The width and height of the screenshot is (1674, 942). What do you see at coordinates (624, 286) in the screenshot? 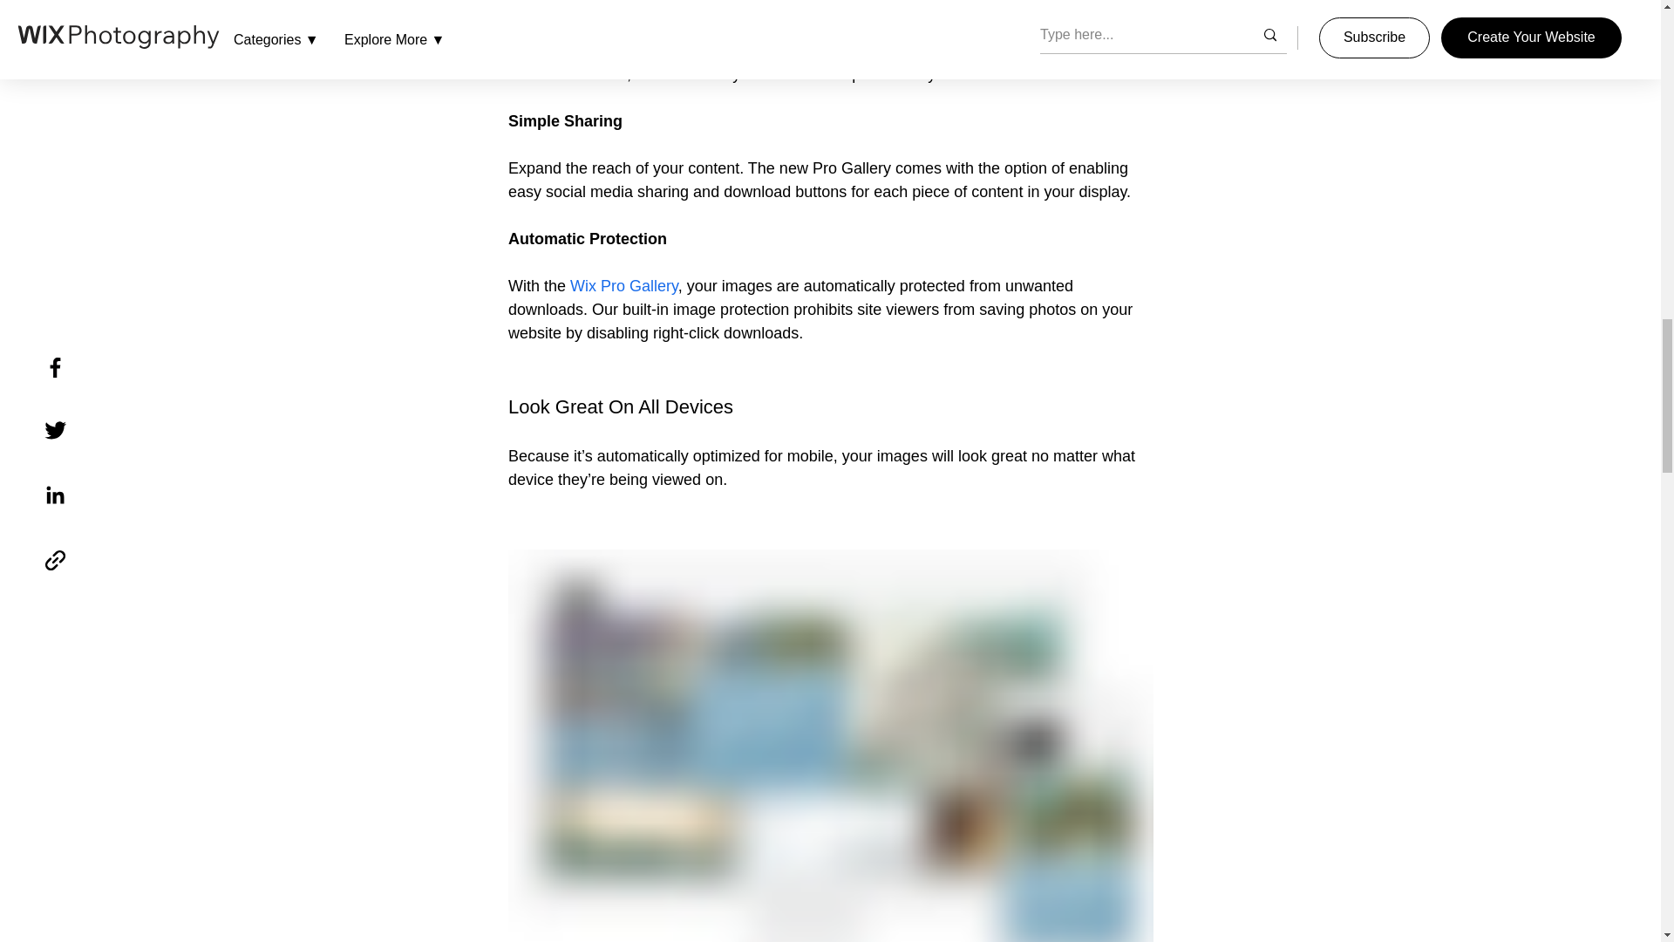
I see `Wix Pro Gallery` at bounding box center [624, 286].